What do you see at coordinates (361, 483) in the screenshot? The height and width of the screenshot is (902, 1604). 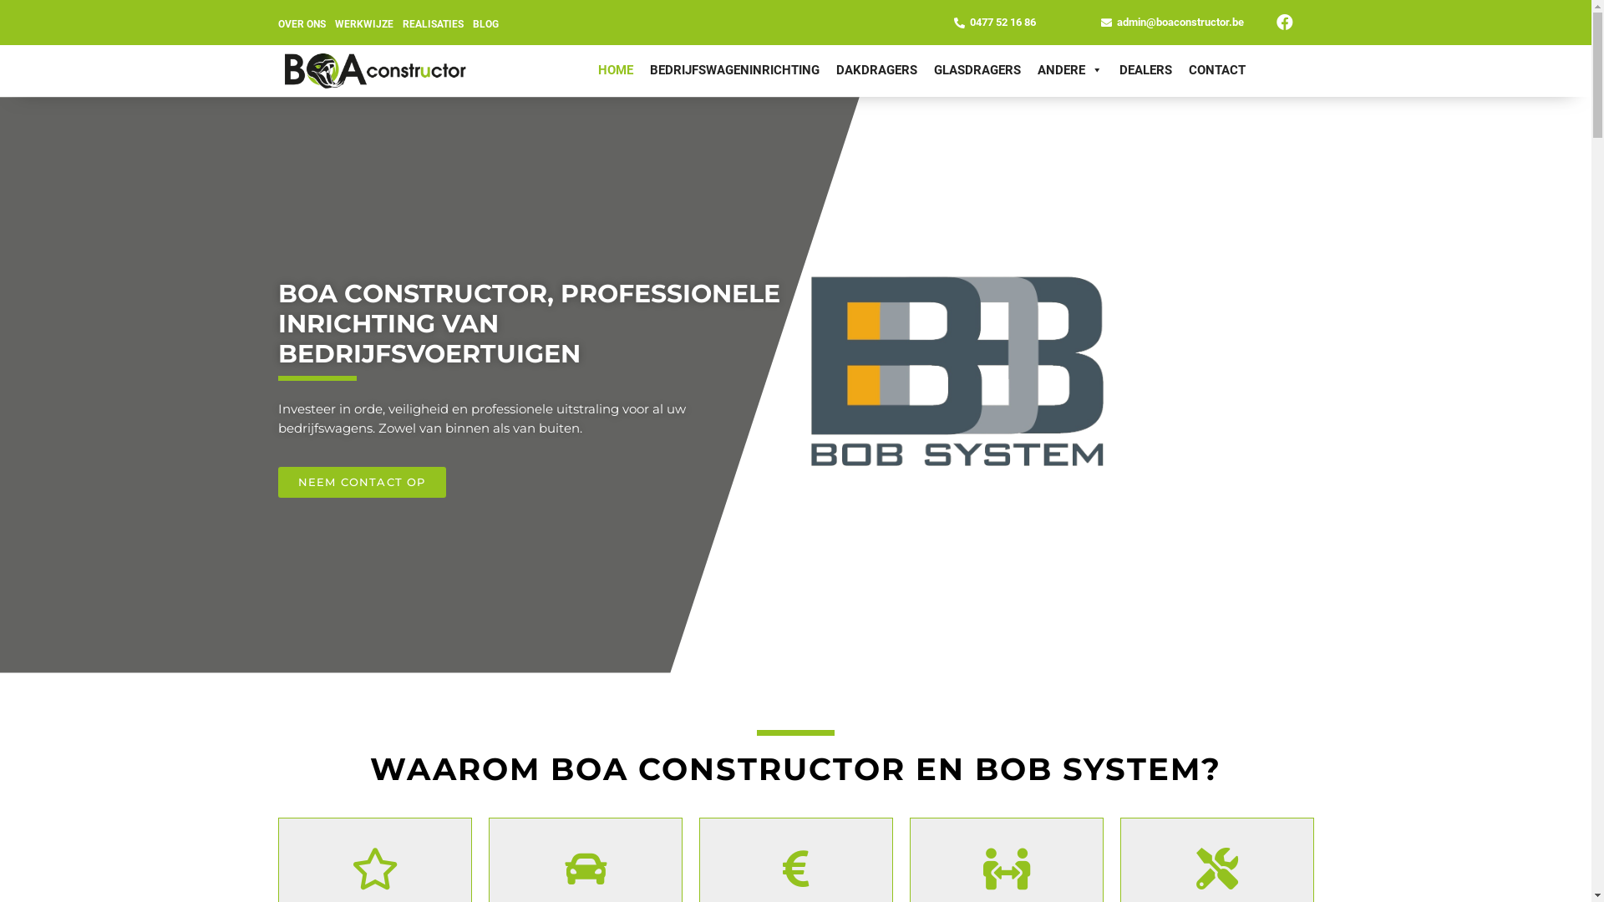 I see `NEEM CONTACT OP` at bounding box center [361, 483].